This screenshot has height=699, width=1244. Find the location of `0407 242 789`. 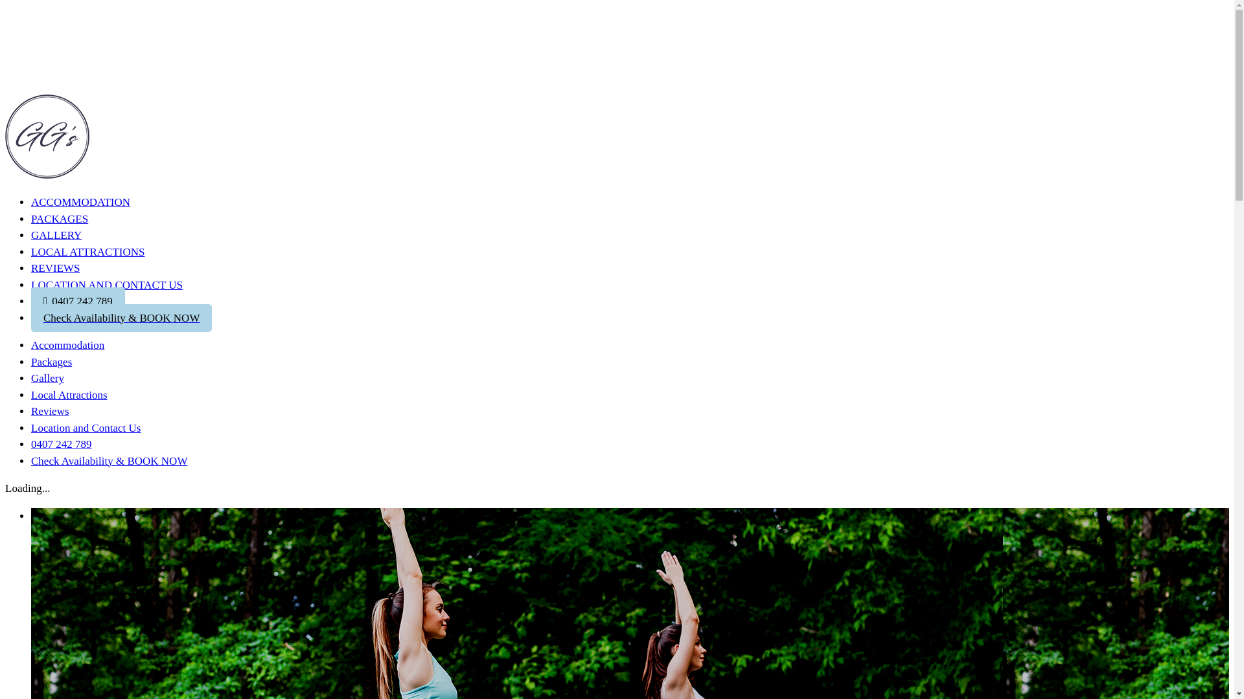

0407 242 789 is located at coordinates (78, 302).